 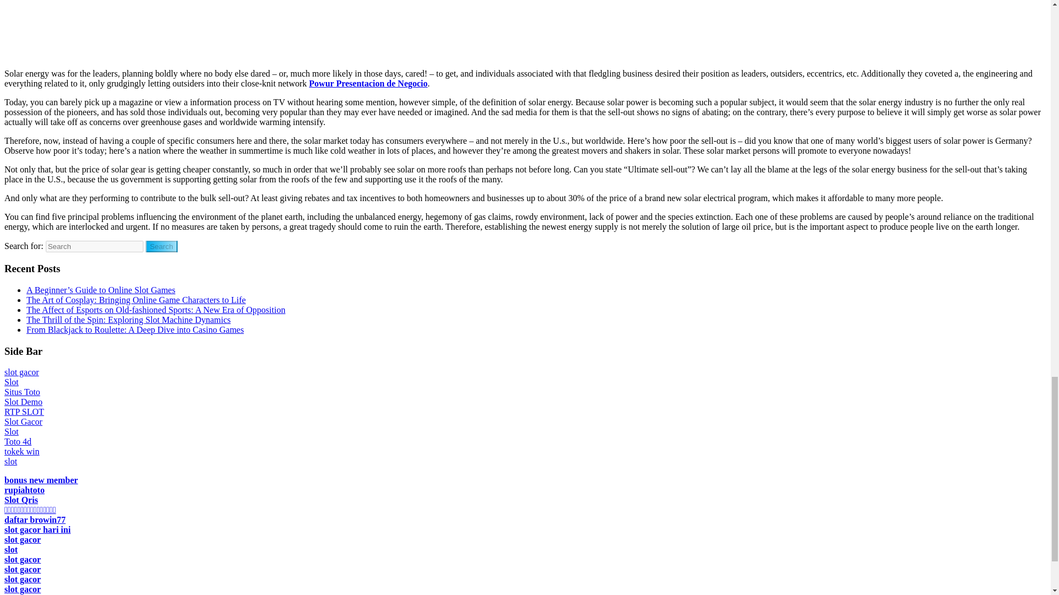 What do you see at coordinates (162, 246) in the screenshot?
I see `Search` at bounding box center [162, 246].